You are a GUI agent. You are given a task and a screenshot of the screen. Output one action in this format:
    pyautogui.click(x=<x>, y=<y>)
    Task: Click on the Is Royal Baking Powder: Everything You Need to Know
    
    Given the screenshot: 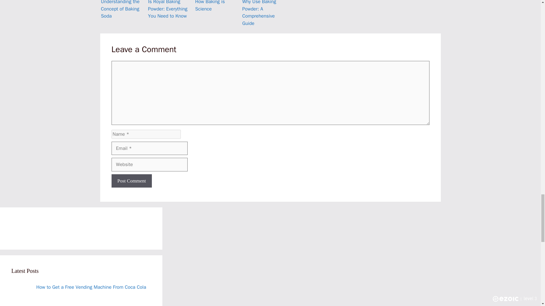 What is the action you would take?
    pyautogui.click(x=169, y=14)
    